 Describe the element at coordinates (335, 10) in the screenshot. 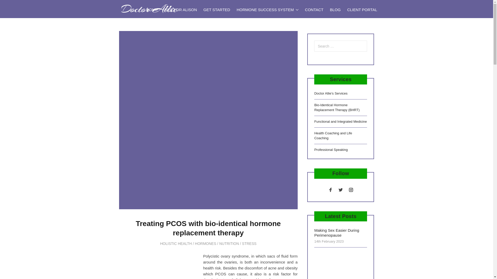

I see `BLOG` at that location.